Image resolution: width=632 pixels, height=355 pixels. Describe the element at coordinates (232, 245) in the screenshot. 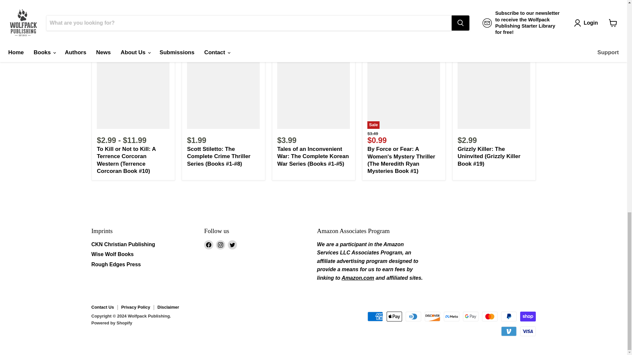

I see `Twitter` at that location.